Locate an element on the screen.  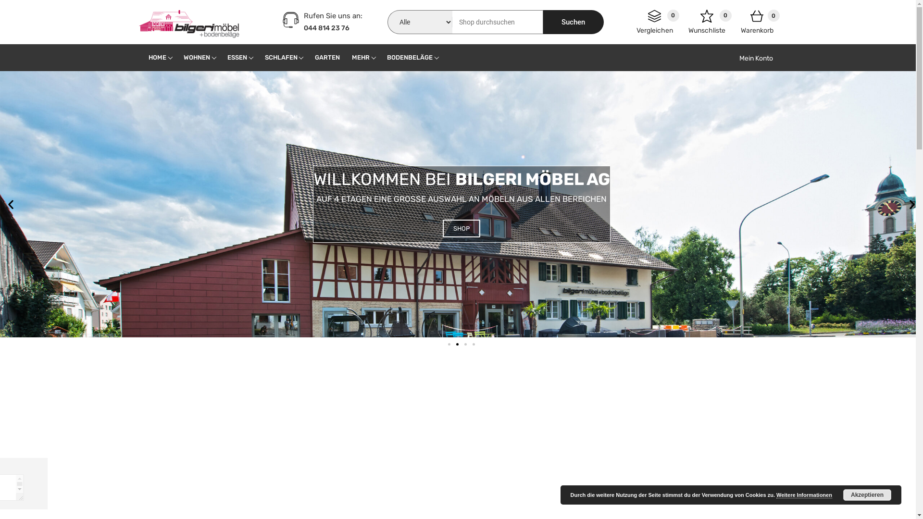
SHOP is located at coordinates (461, 229).